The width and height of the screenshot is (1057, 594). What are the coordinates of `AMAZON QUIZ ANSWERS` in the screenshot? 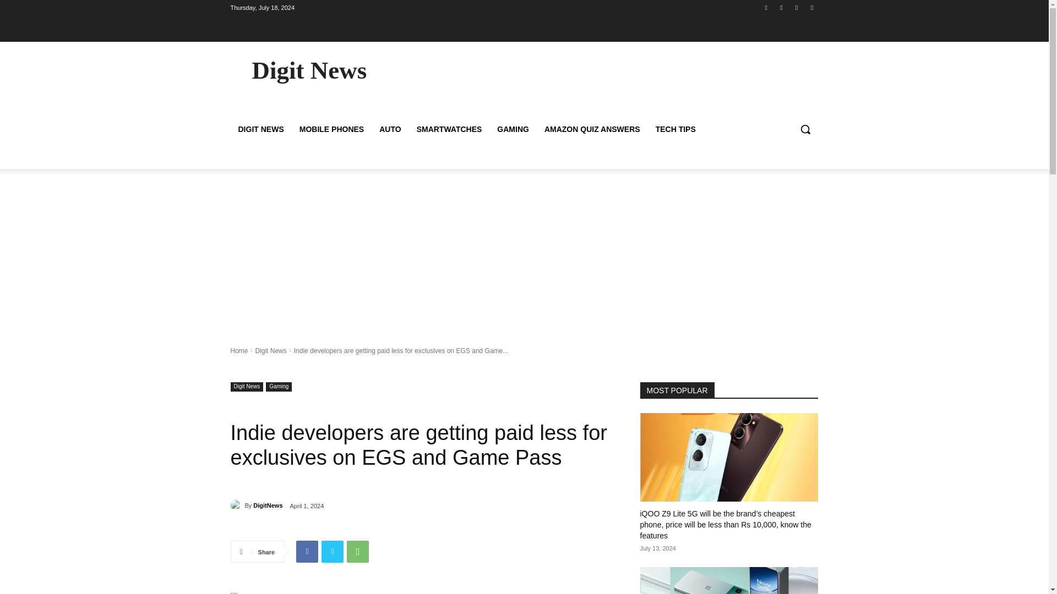 It's located at (592, 129).